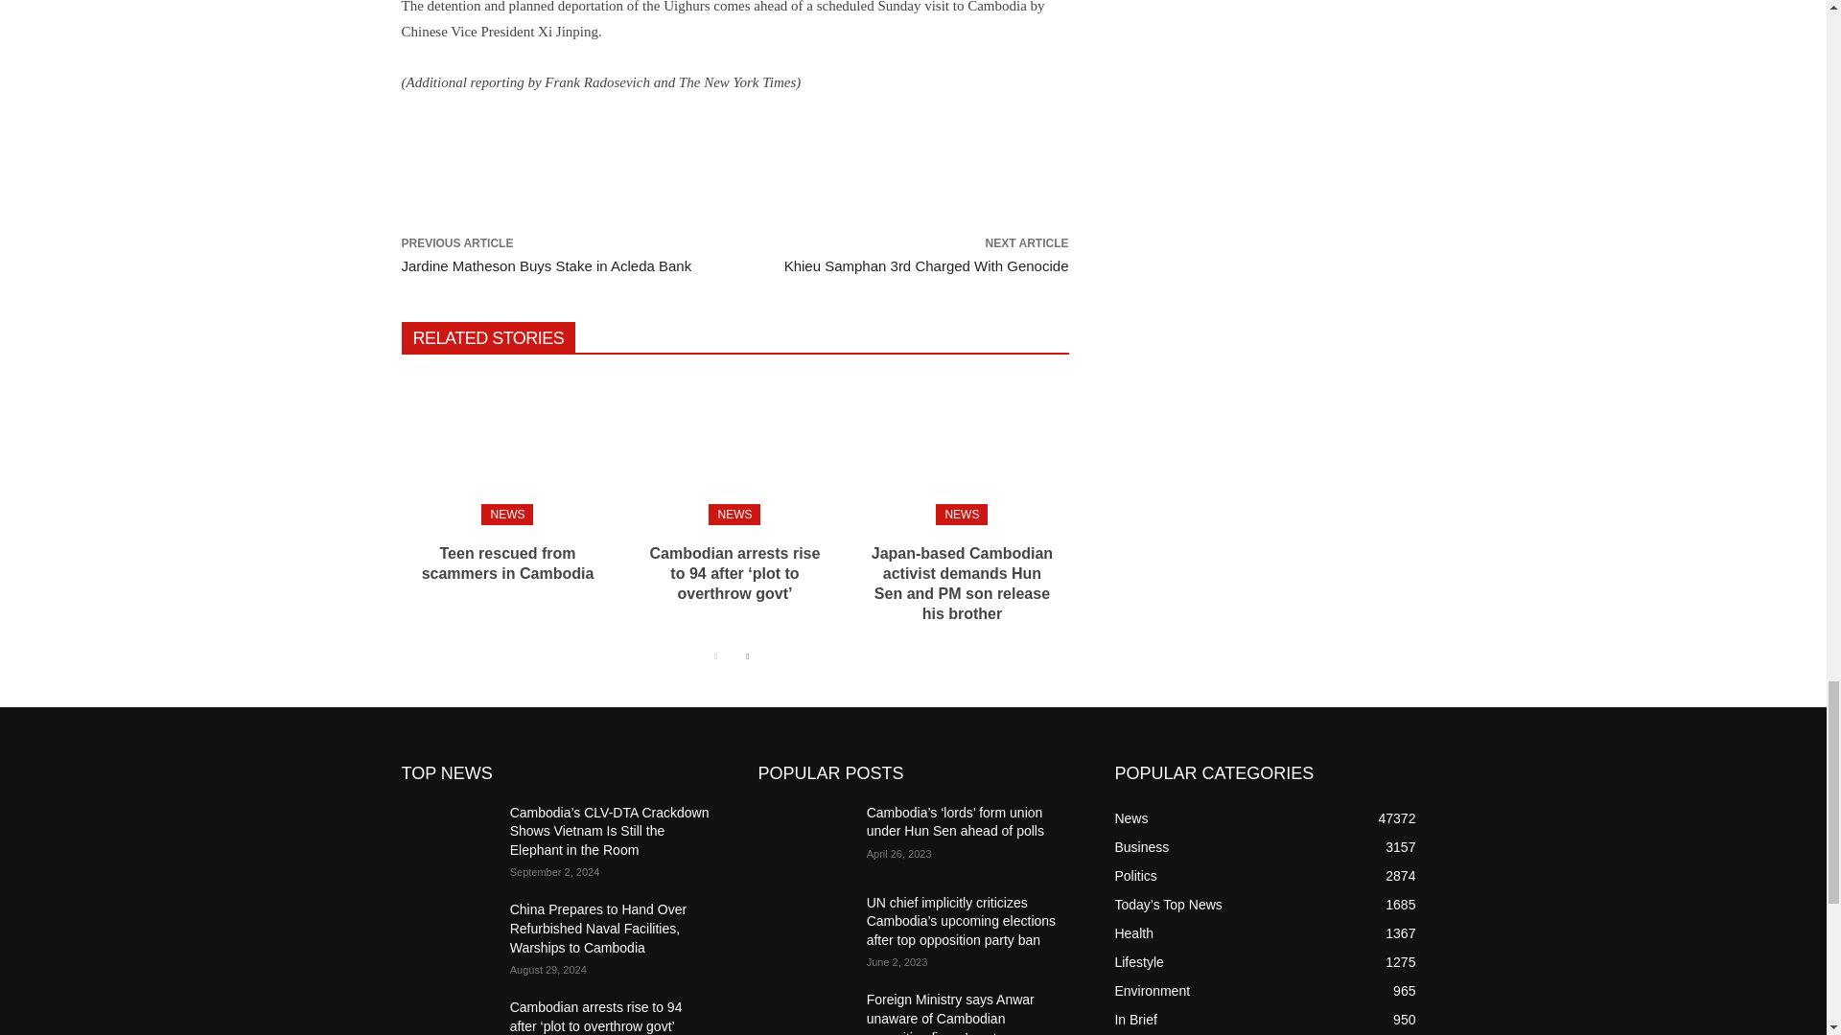  I want to click on NEWS, so click(734, 514).